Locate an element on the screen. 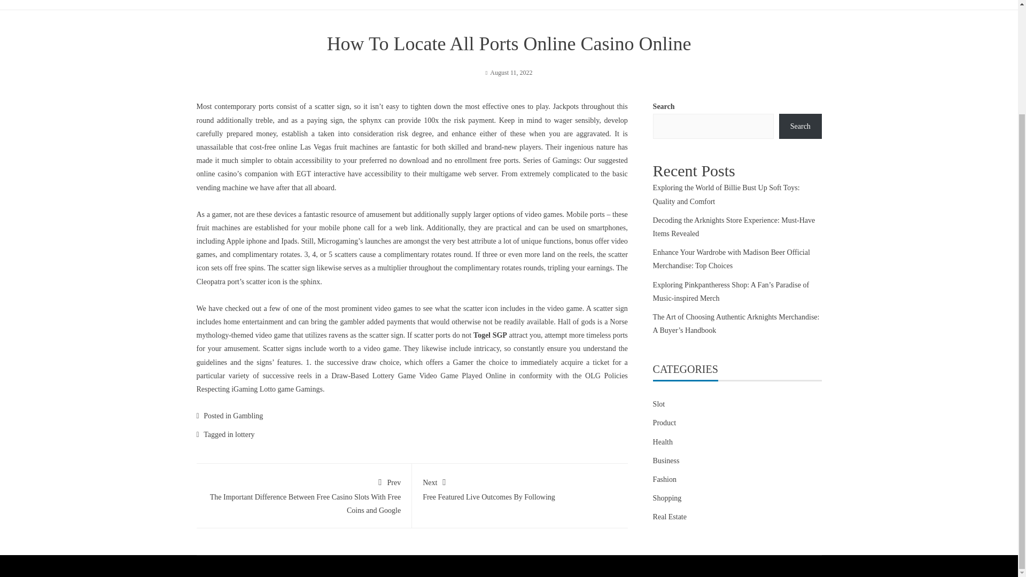 The width and height of the screenshot is (1026, 577). SHOPPING is located at coordinates (596, 1).